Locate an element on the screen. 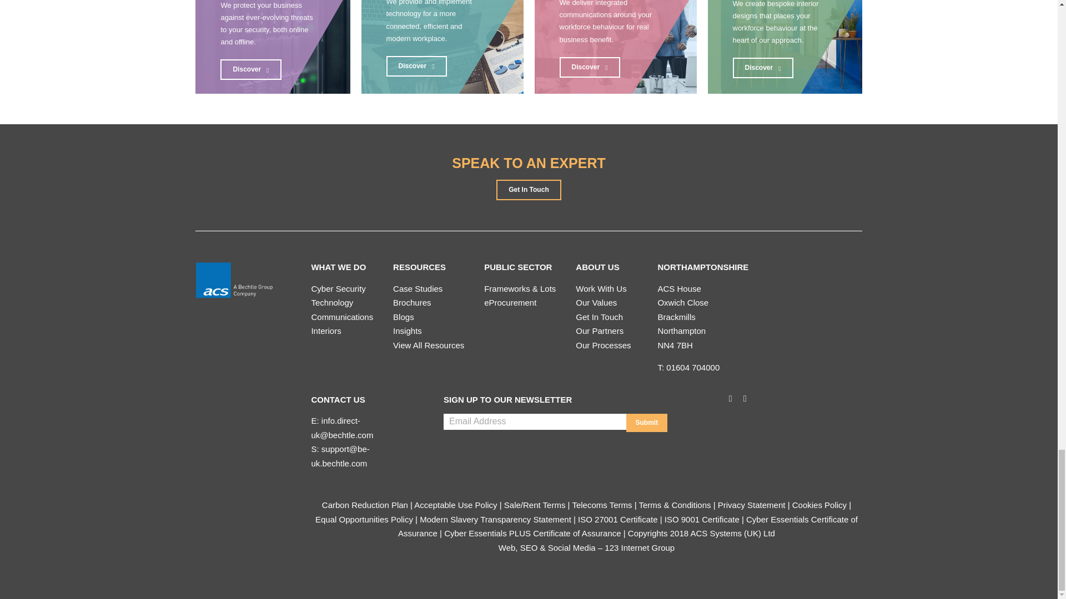 Image resolution: width=1066 pixels, height=599 pixels. Submit is located at coordinates (647, 423).